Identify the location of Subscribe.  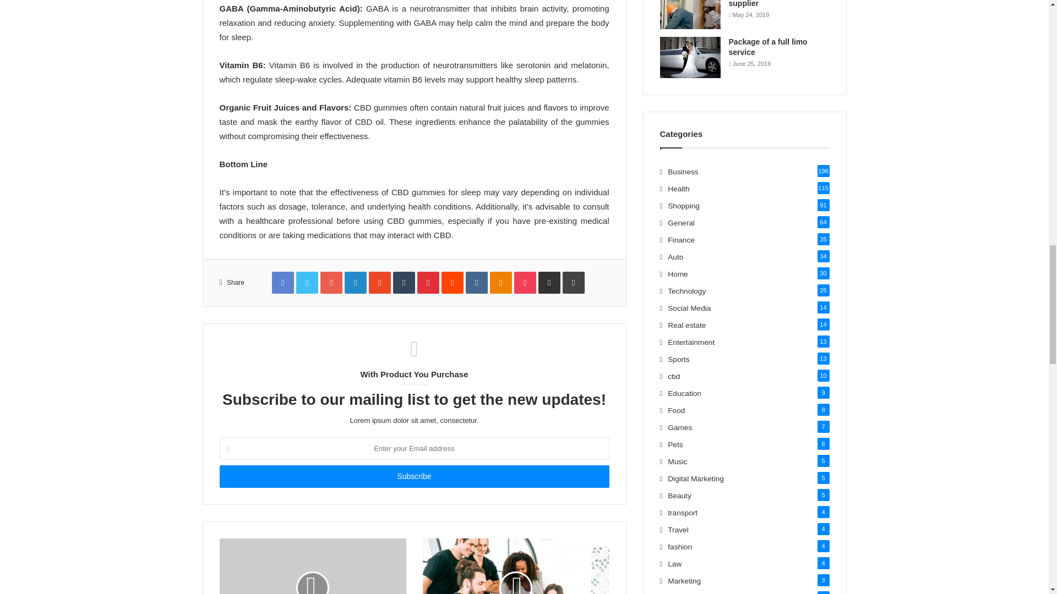
(413, 476).